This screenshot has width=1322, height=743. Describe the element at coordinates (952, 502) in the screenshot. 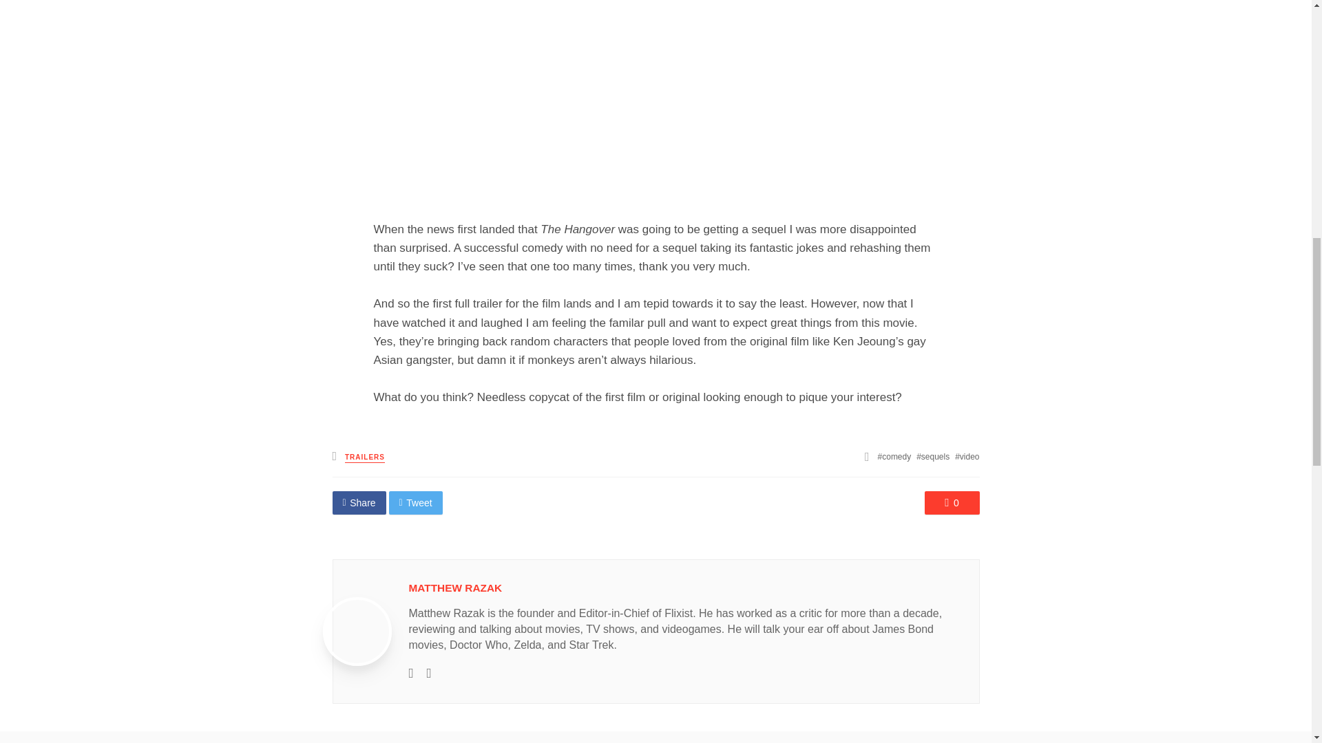

I see `0` at that location.